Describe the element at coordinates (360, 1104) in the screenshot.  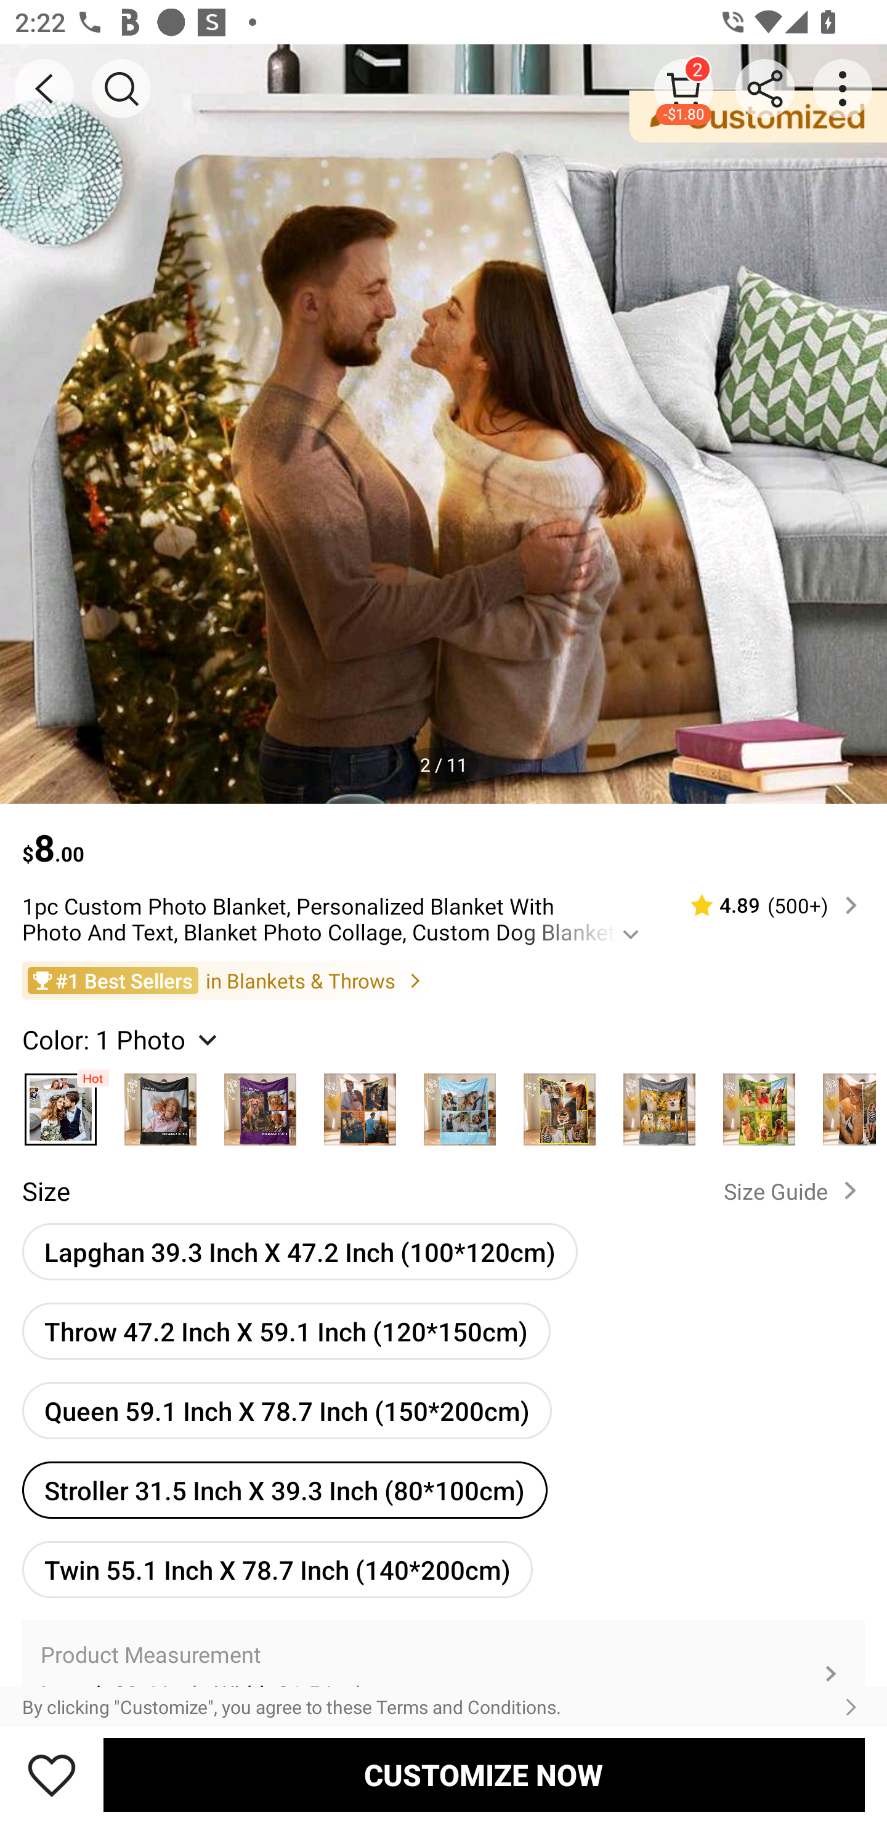
I see `4 Photos` at that location.